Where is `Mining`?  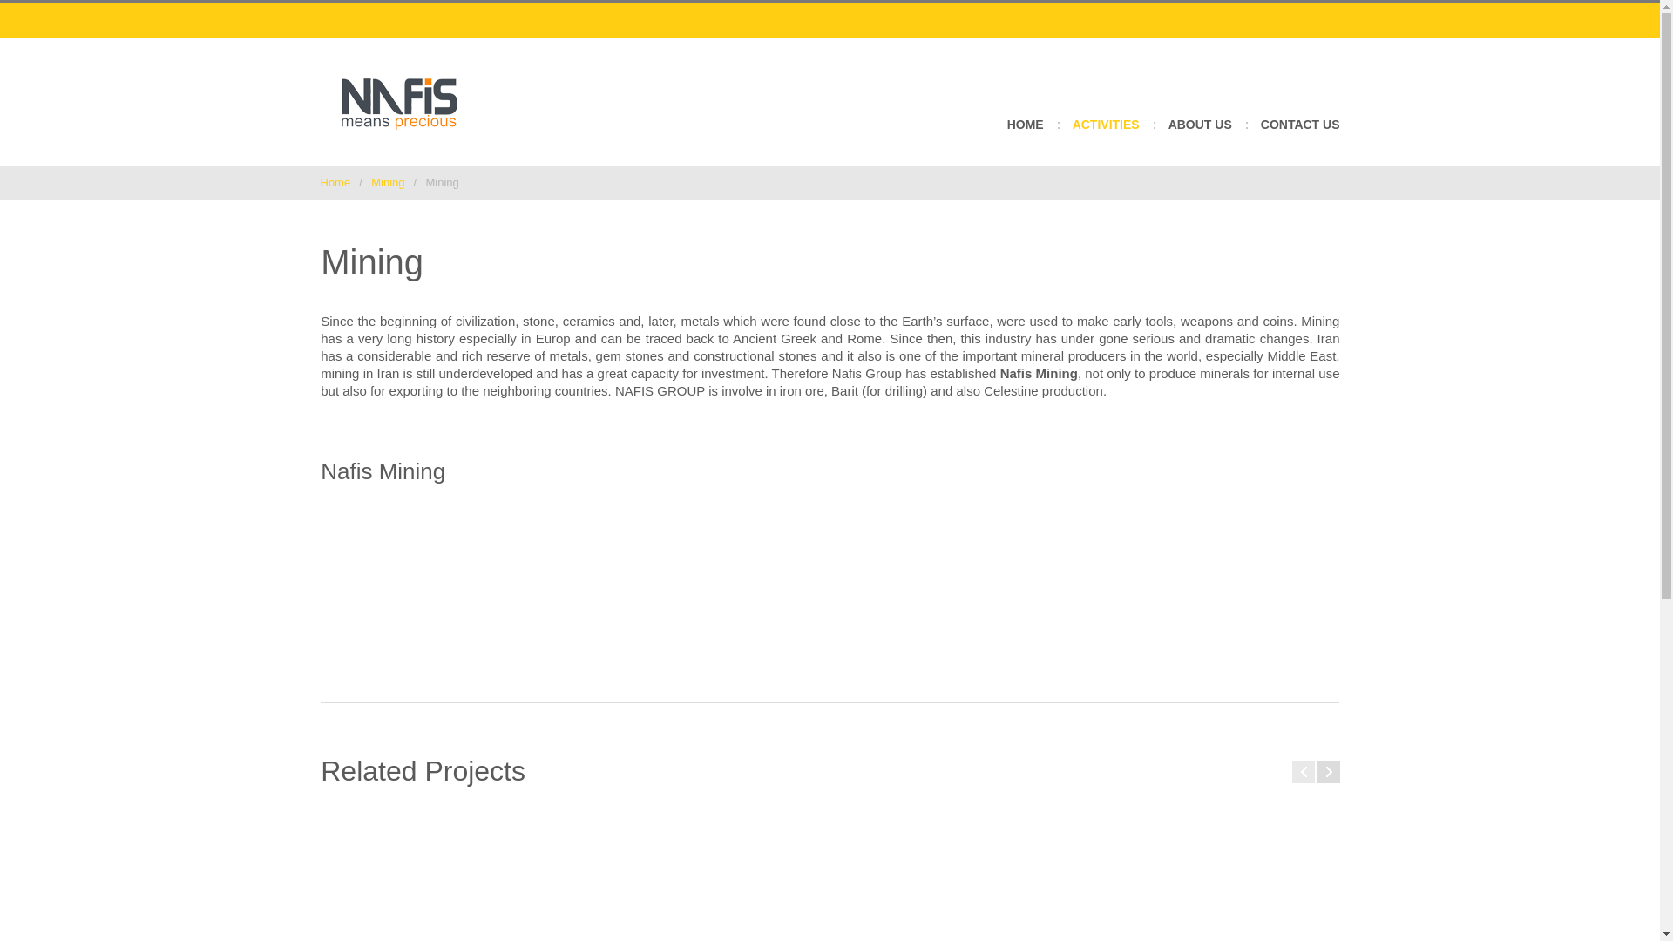
Mining is located at coordinates (388, 182).